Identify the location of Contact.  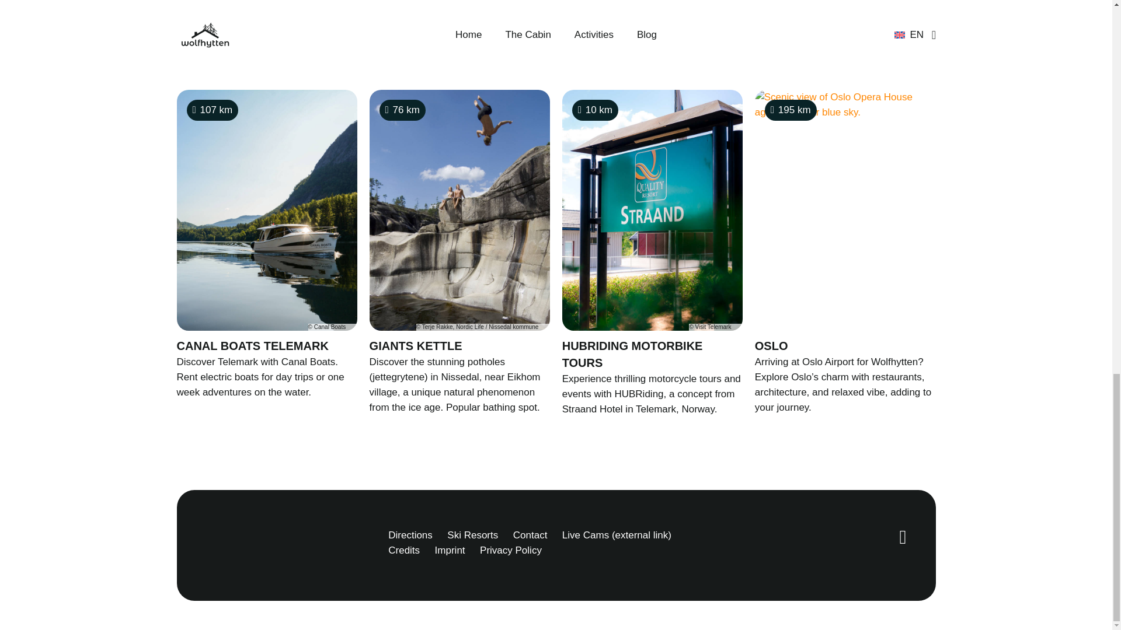
(530, 535).